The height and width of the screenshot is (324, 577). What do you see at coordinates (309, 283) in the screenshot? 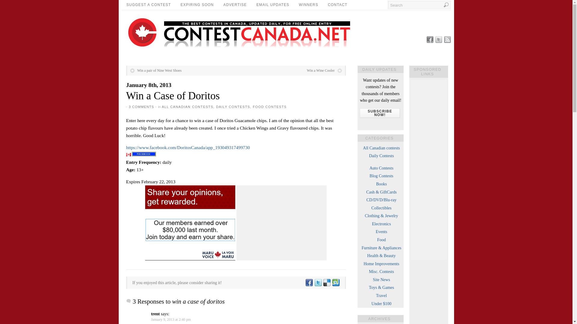
I see `Share on Facebook` at bounding box center [309, 283].